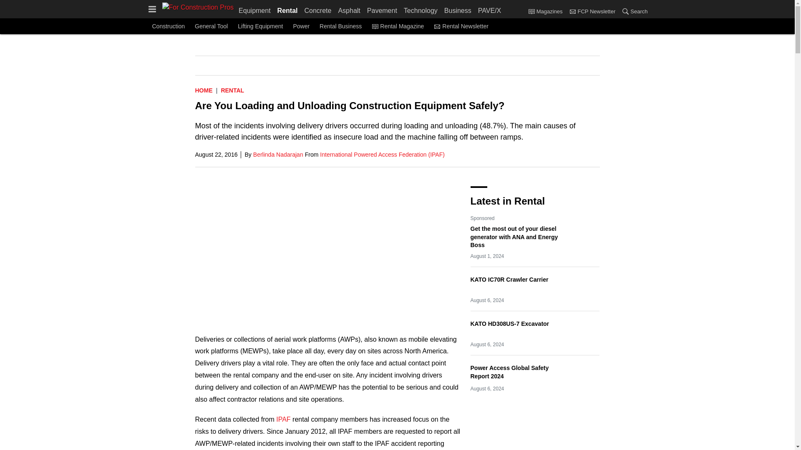 The image size is (801, 450). Describe the element at coordinates (397, 26) in the screenshot. I see `Rental Magazine` at that location.